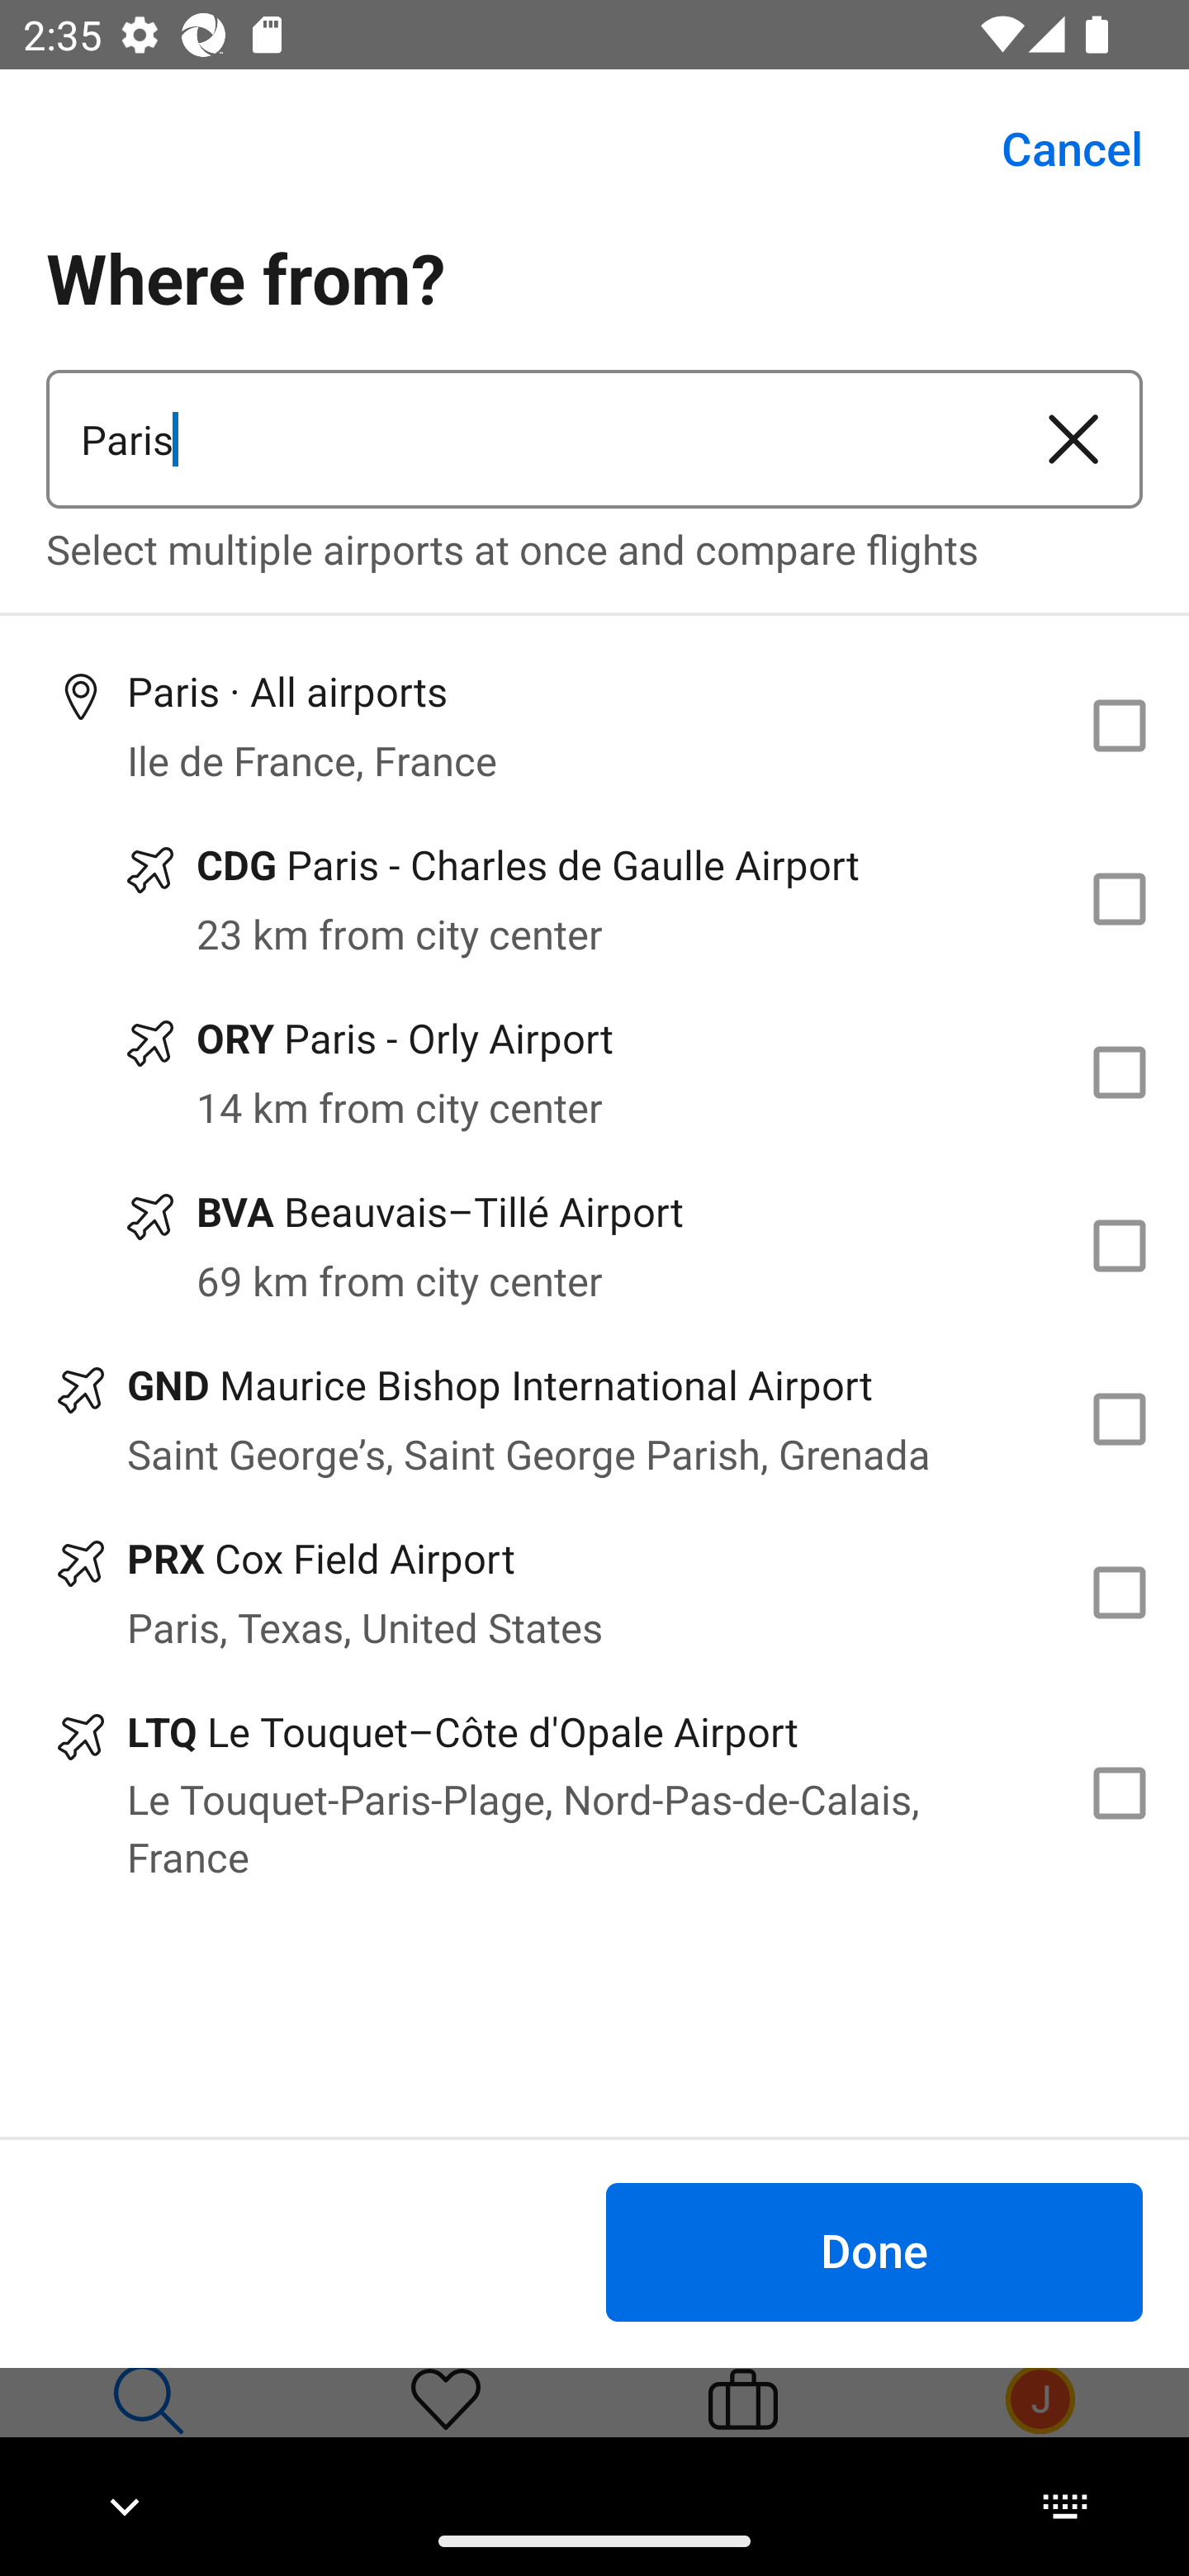  Describe the element at coordinates (594, 725) in the screenshot. I see `Paris · All airports Ile de France, France` at that location.